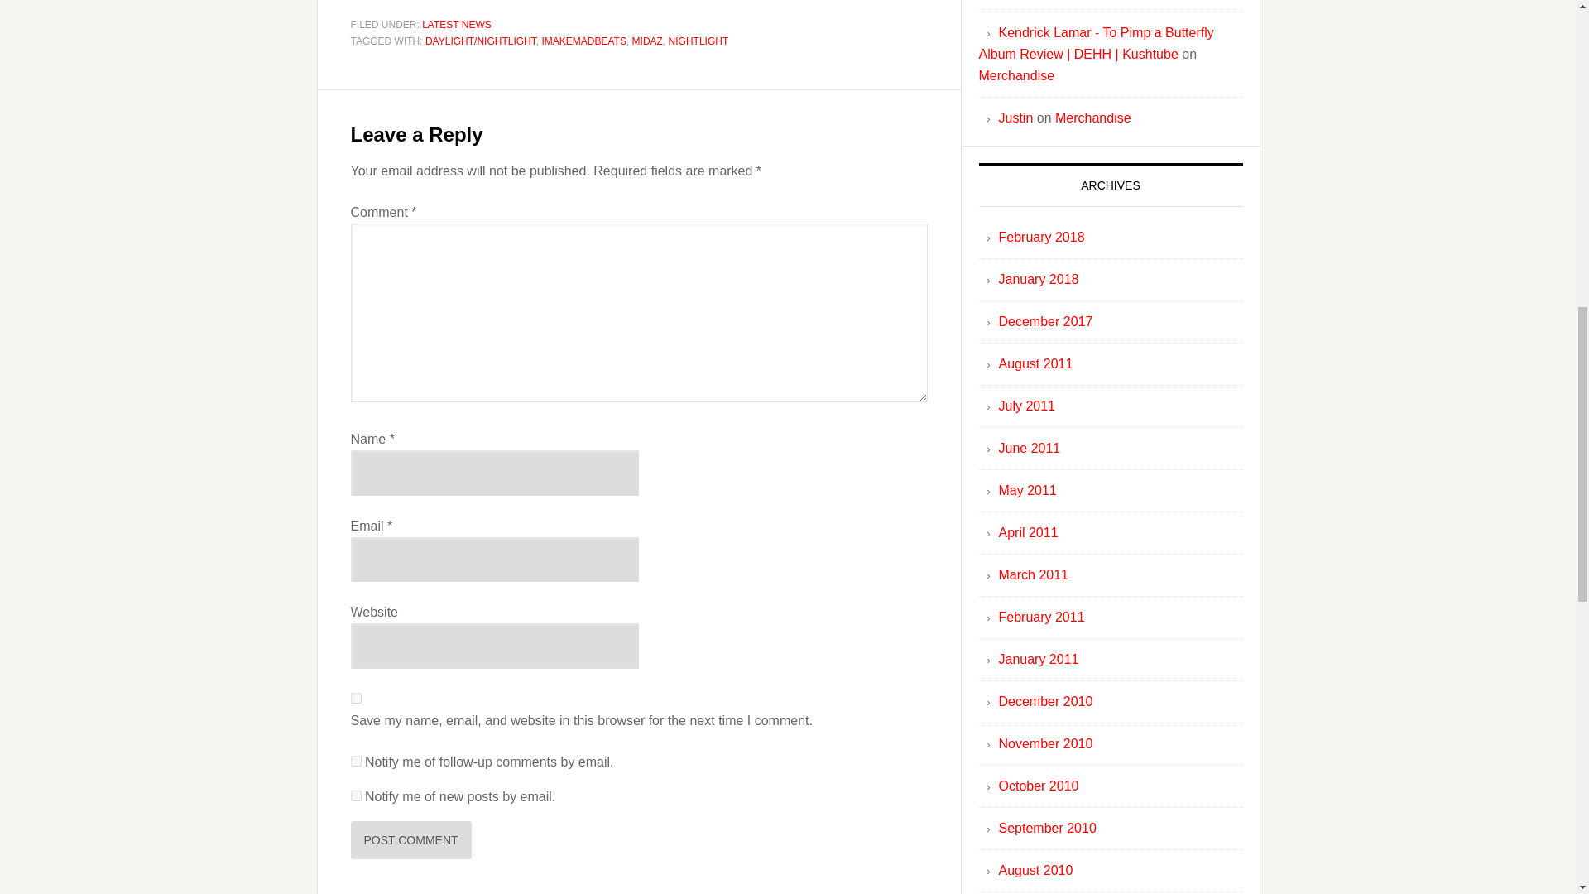 This screenshot has width=1589, height=894. I want to click on Merchandise, so click(1092, 118).